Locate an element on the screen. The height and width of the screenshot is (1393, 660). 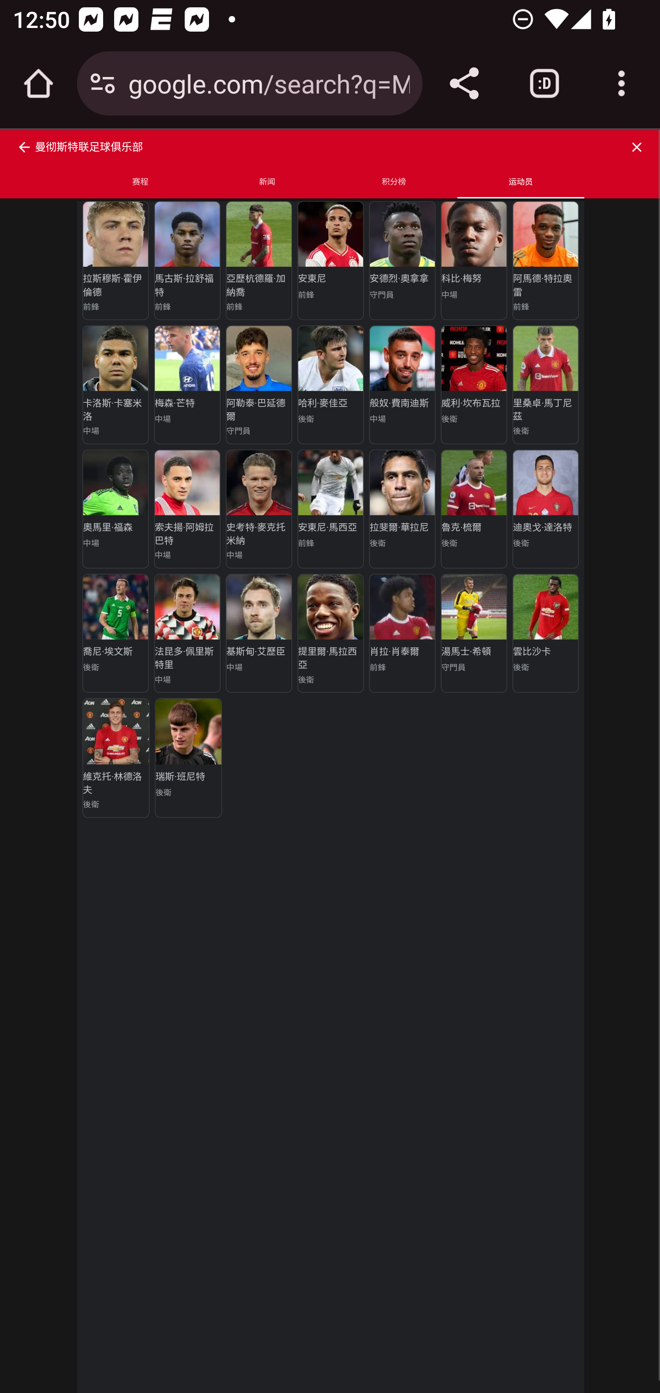
雲比沙卡 後衛 雲比沙卡 後衛 is located at coordinates (545, 633).